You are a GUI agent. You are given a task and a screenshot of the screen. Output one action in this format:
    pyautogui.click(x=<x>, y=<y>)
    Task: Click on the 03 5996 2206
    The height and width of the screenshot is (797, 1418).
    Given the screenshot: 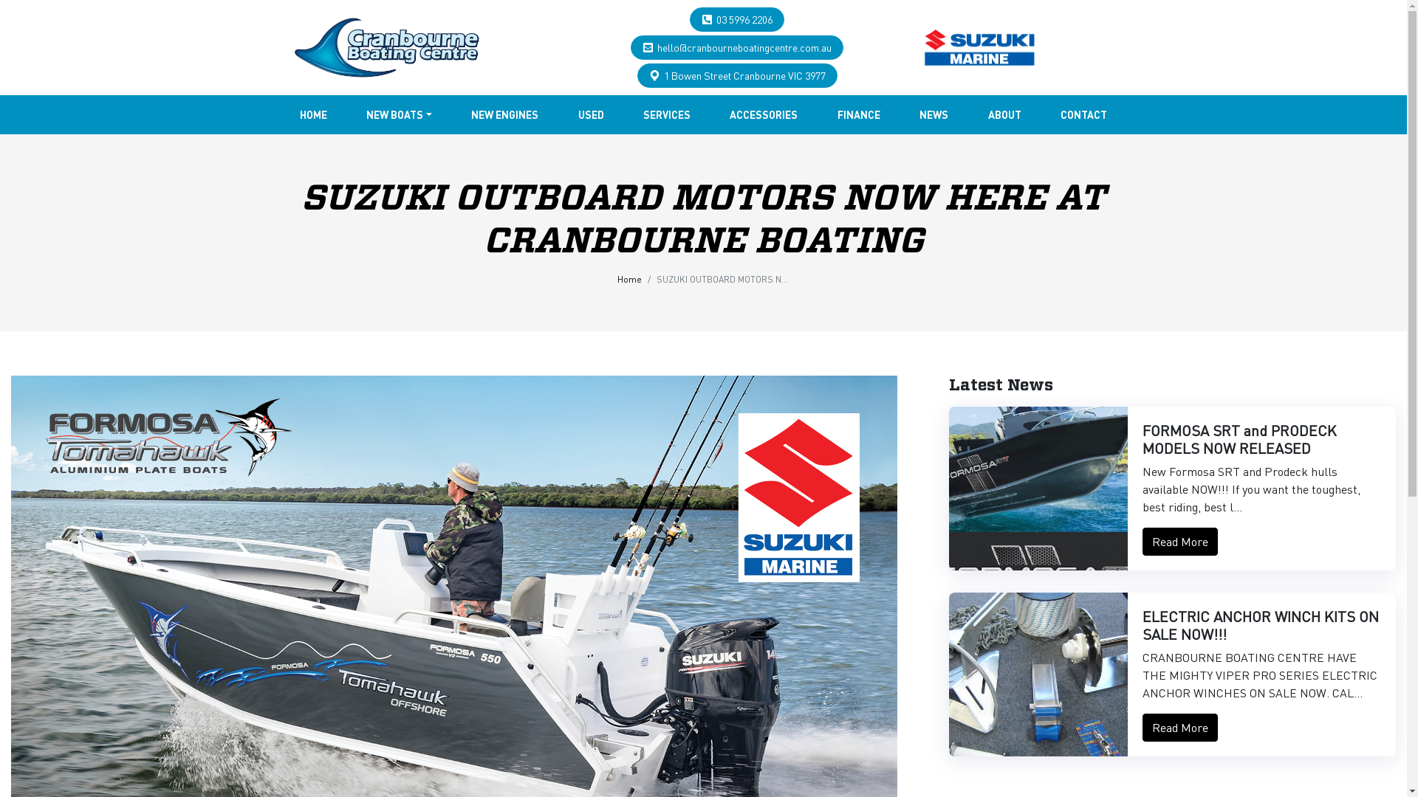 What is the action you would take?
    pyautogui.click(x=744, y=19)
    